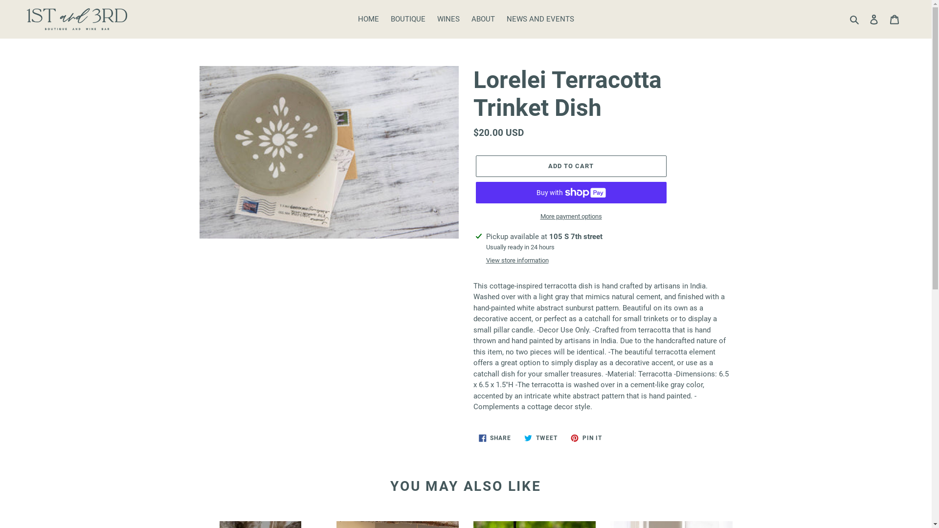  Describe the element at coordinates (408, 20) in the screenshot. I see `BOUTIQUE` at that location.